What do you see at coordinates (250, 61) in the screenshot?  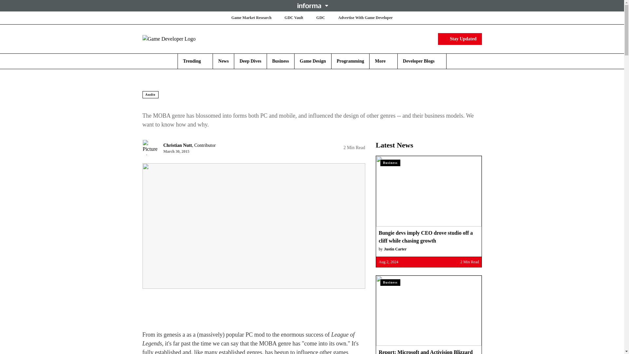 I see `Deep Dives` at bounding box center [250, 61].